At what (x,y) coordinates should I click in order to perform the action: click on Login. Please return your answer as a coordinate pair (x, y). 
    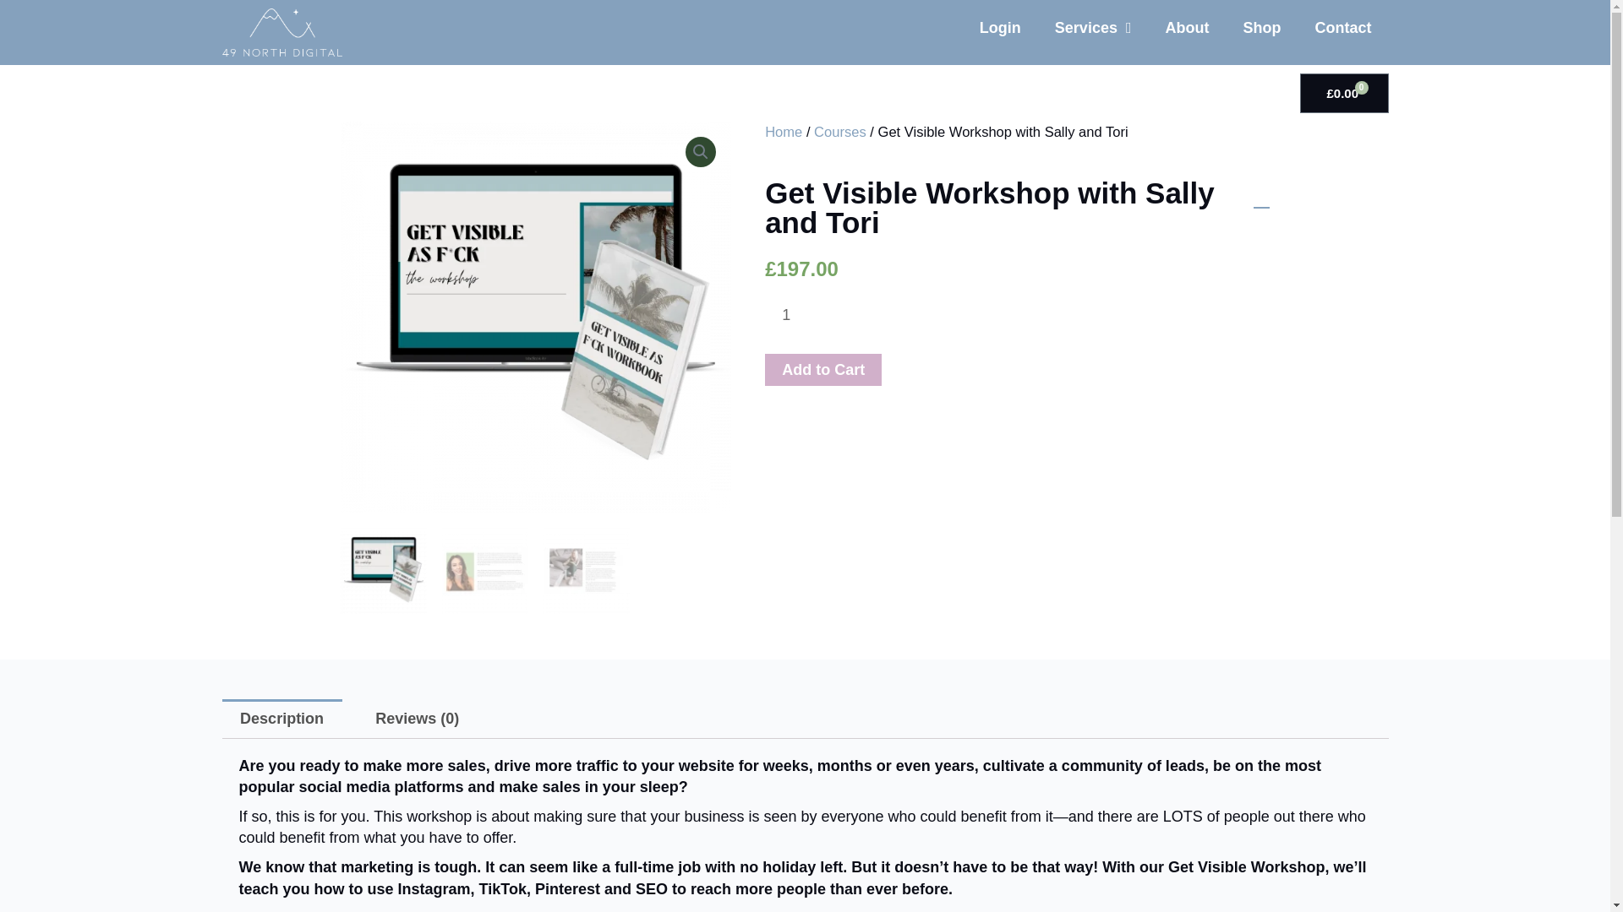
    Looking at the image, I should click on (1000, 27).